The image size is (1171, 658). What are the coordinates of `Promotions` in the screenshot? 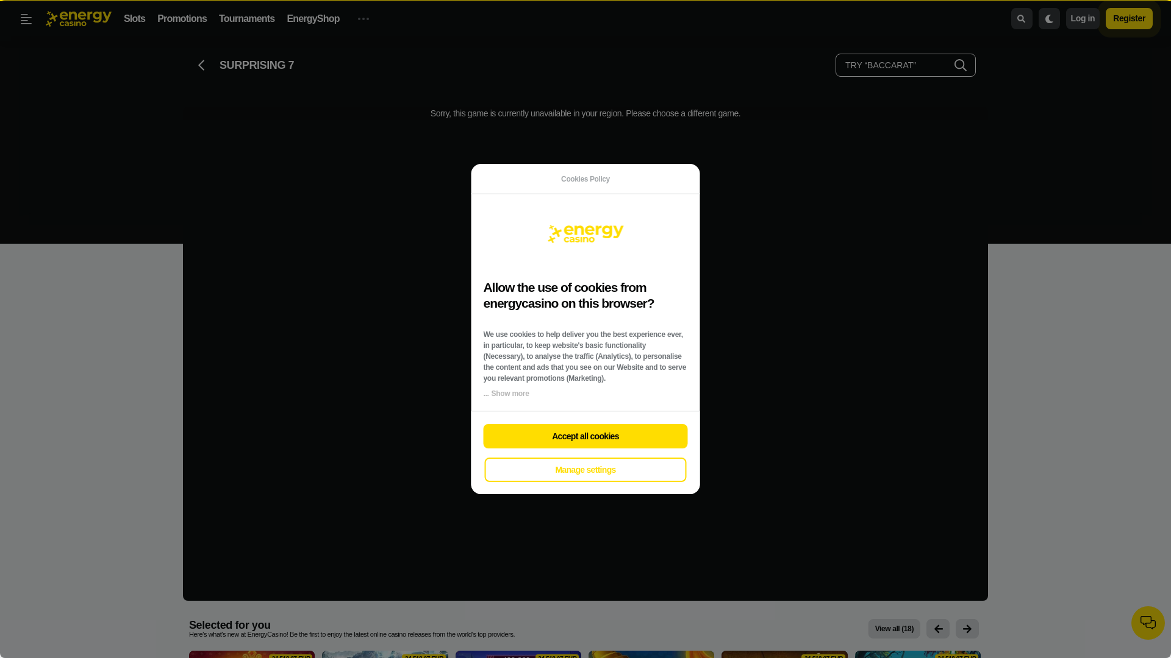 It's located at (182, 18).